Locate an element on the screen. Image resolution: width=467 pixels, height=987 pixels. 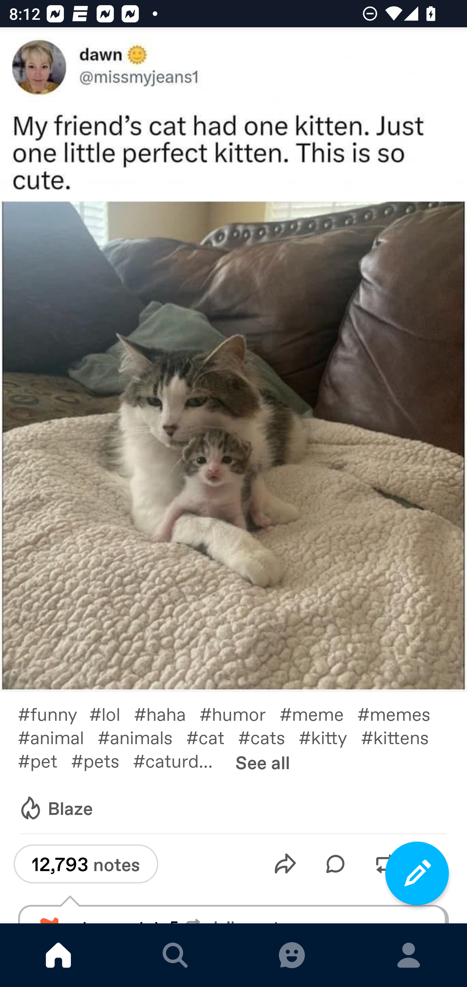
#kittens is located at coordinates (401, 737).